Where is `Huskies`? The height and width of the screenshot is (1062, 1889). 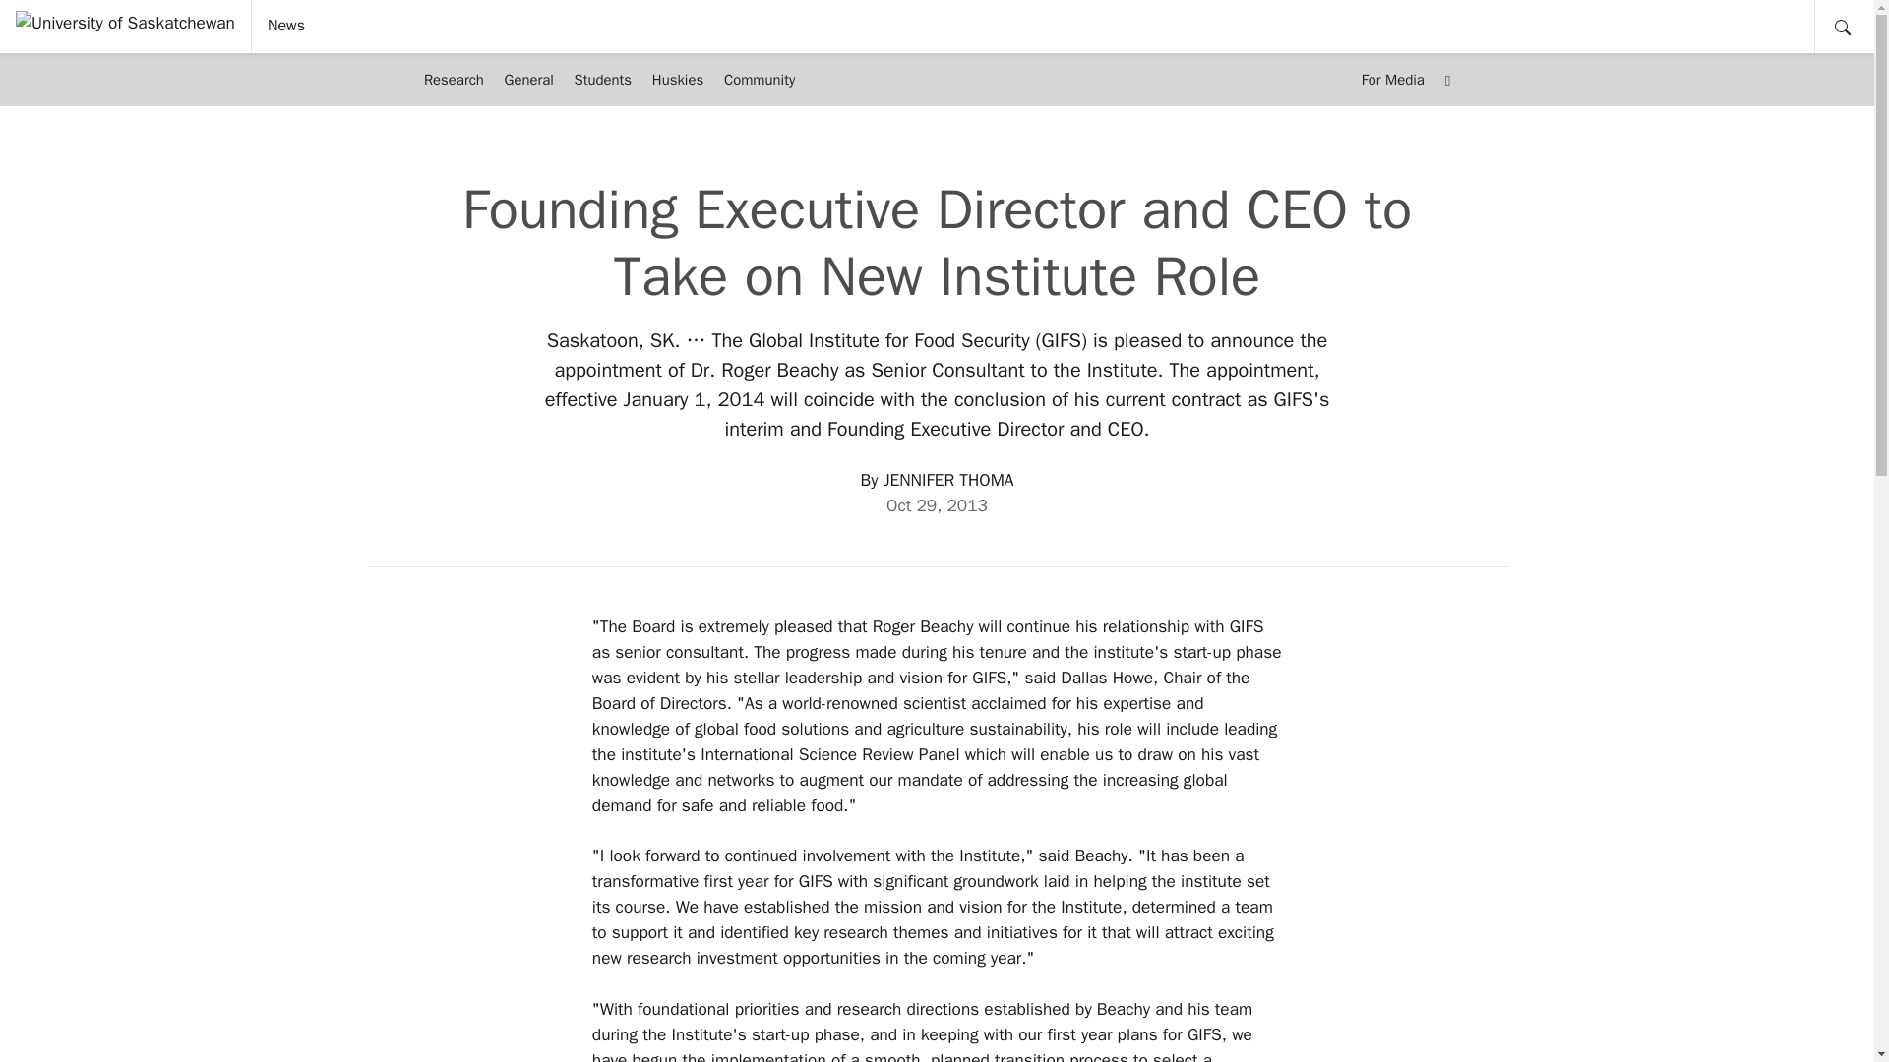
Huskies is located at coordinates (677, 80).